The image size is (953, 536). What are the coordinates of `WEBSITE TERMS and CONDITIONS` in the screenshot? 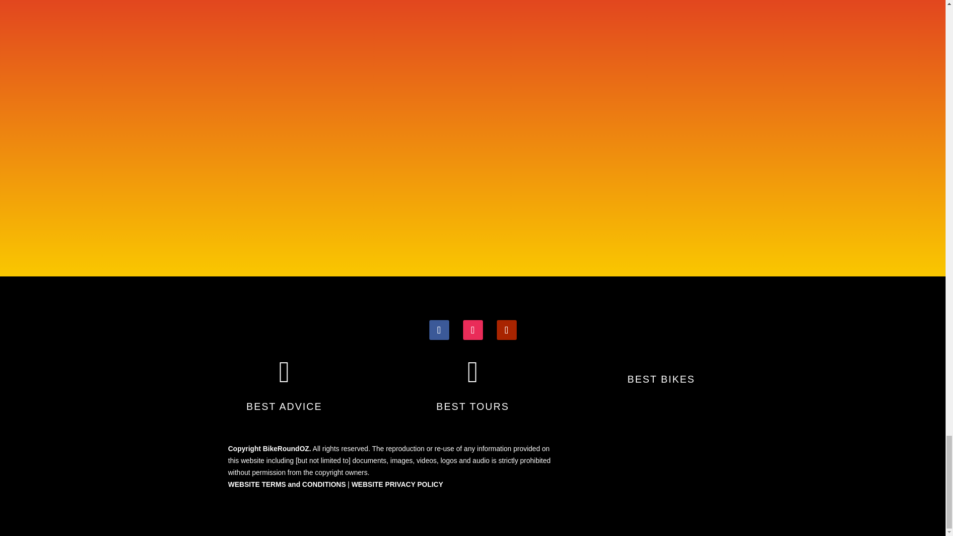 It's located at (287, 484).